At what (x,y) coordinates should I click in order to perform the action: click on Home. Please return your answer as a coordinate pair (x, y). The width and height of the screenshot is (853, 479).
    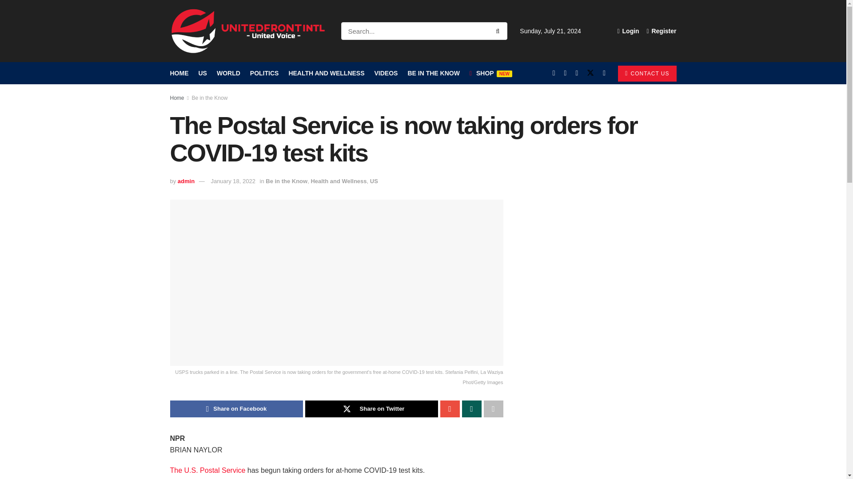
    Looking at the image, I should click on (177, 98).